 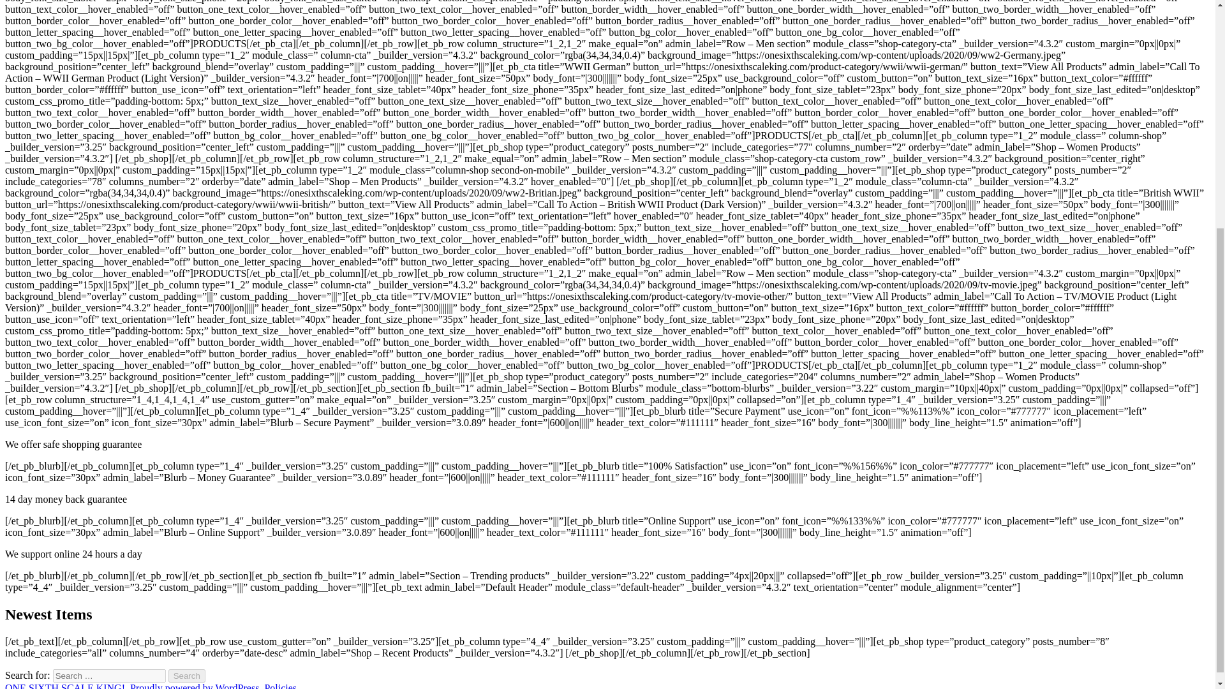 What do you see at coordinates (187, 676) in the screenshot?
I see `Search` at bounding box center [187, 676].